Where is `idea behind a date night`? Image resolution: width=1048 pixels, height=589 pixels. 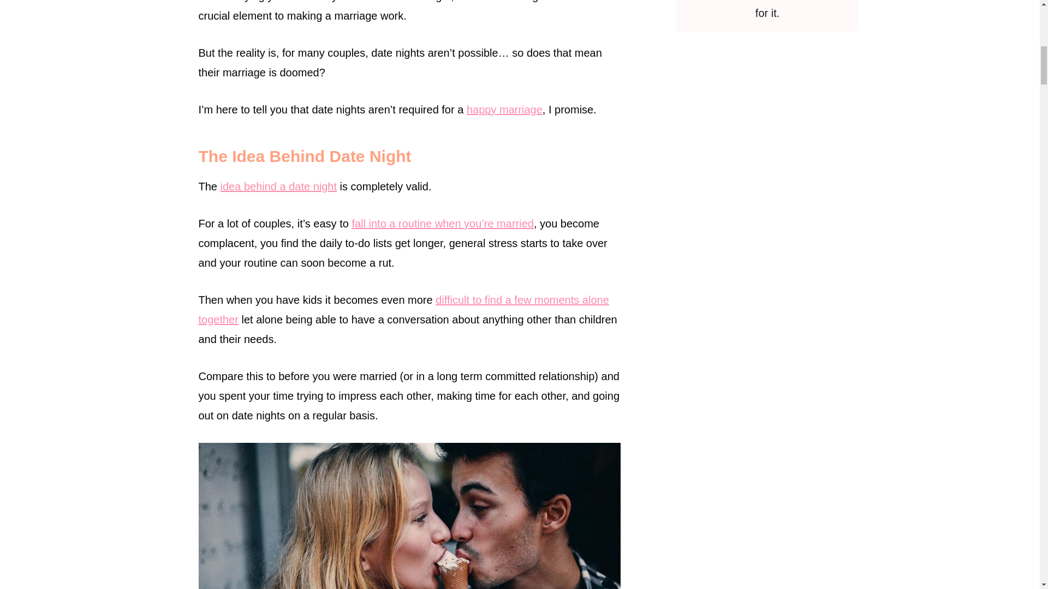
idea behind a date night is located at coordinates (278, 187).